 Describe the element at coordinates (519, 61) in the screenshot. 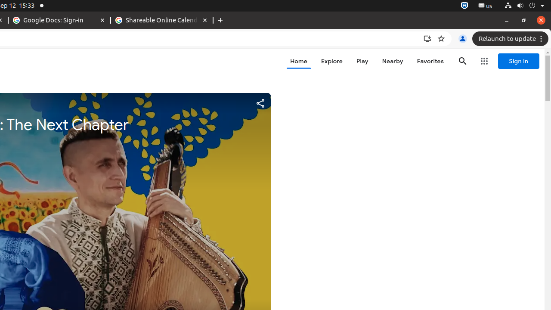

I see `Sign in` at that location.